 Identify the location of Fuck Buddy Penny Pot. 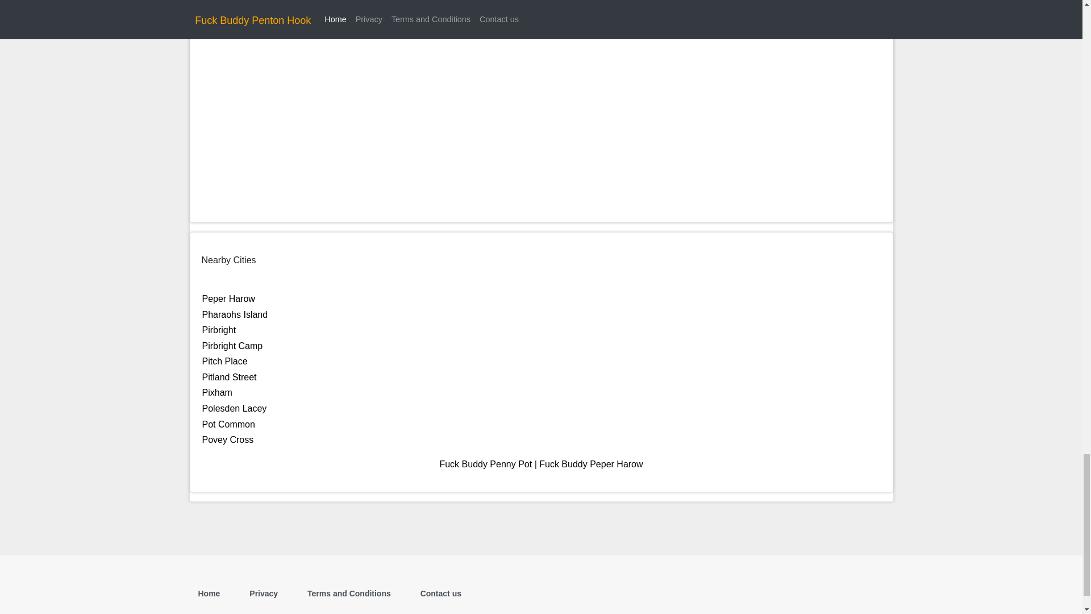
(485, 464).